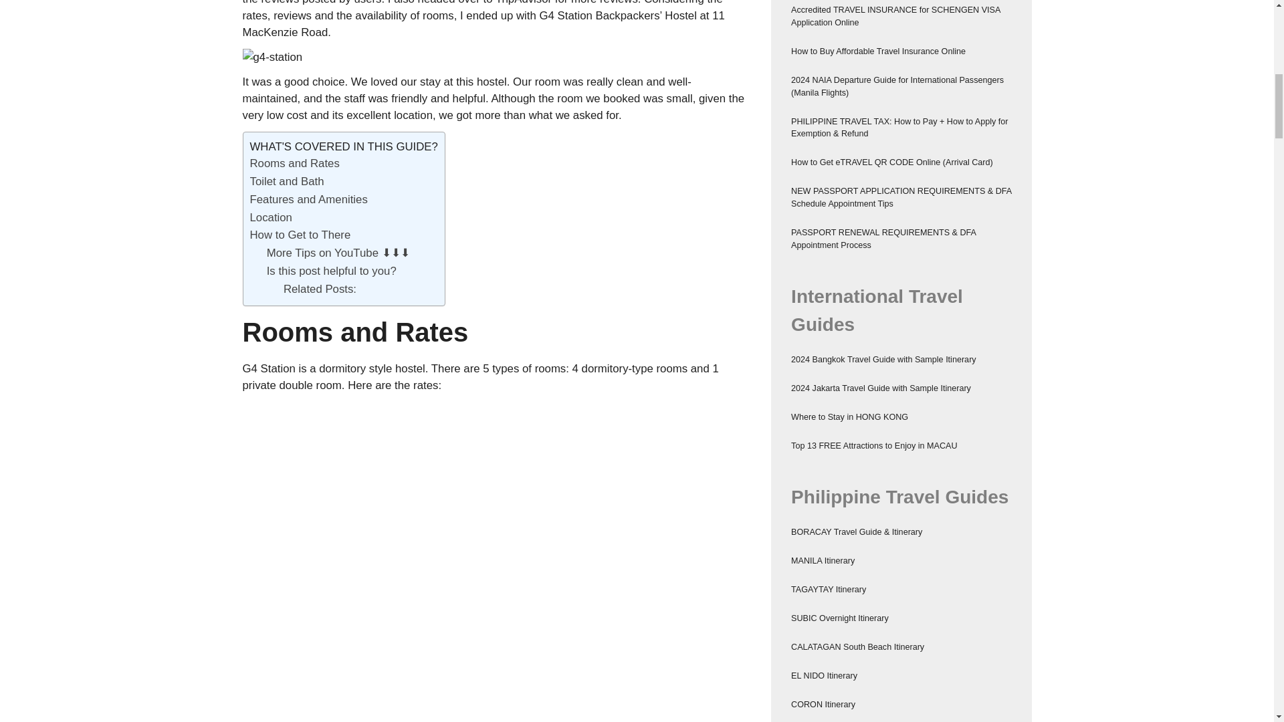 The image size is (1284, 722). I want to click on g4 station singapore rates, so click(380, 452).